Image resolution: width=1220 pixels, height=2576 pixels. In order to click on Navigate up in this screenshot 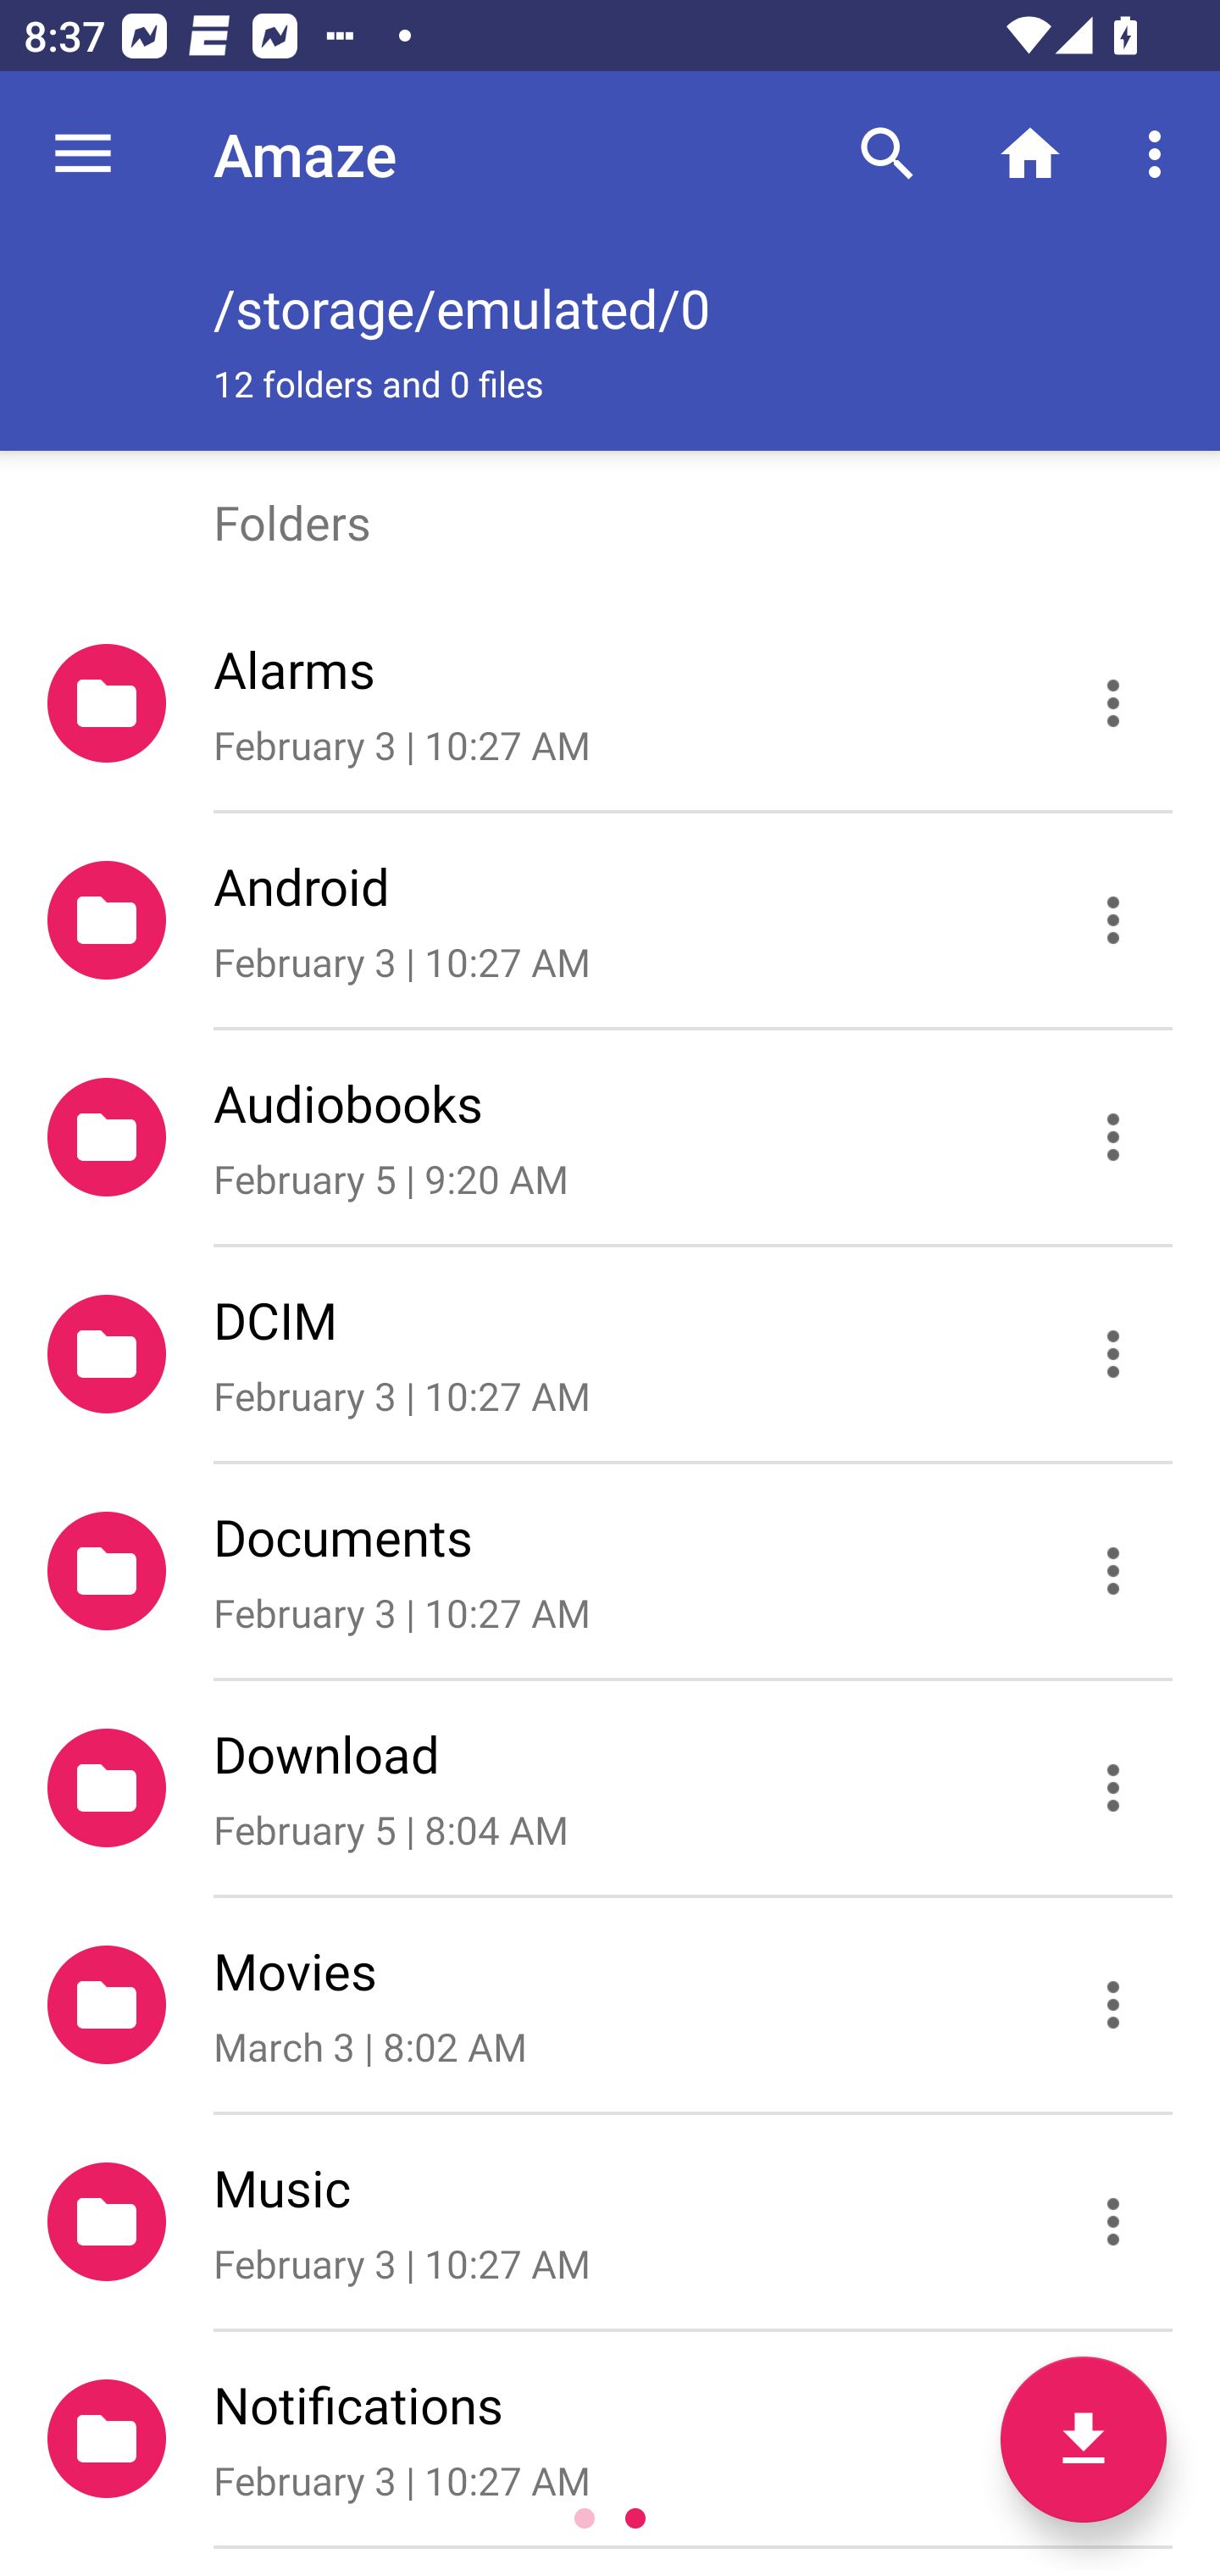, I will do `click(83, 154)`.